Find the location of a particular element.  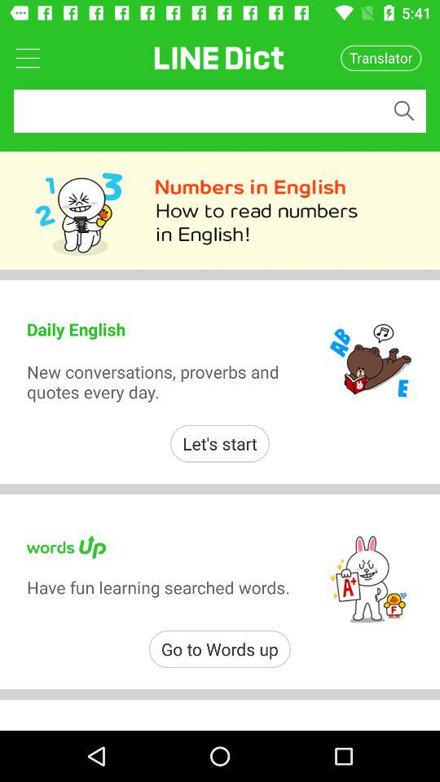

turn off new conversations proverbs is located at coordinates (161, 381).